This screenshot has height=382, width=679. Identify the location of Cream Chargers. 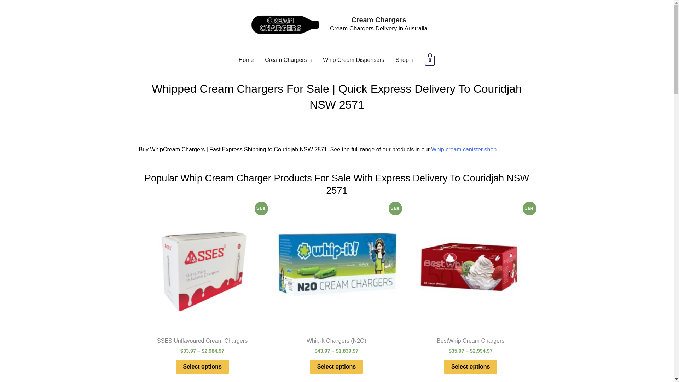
(378, 20).